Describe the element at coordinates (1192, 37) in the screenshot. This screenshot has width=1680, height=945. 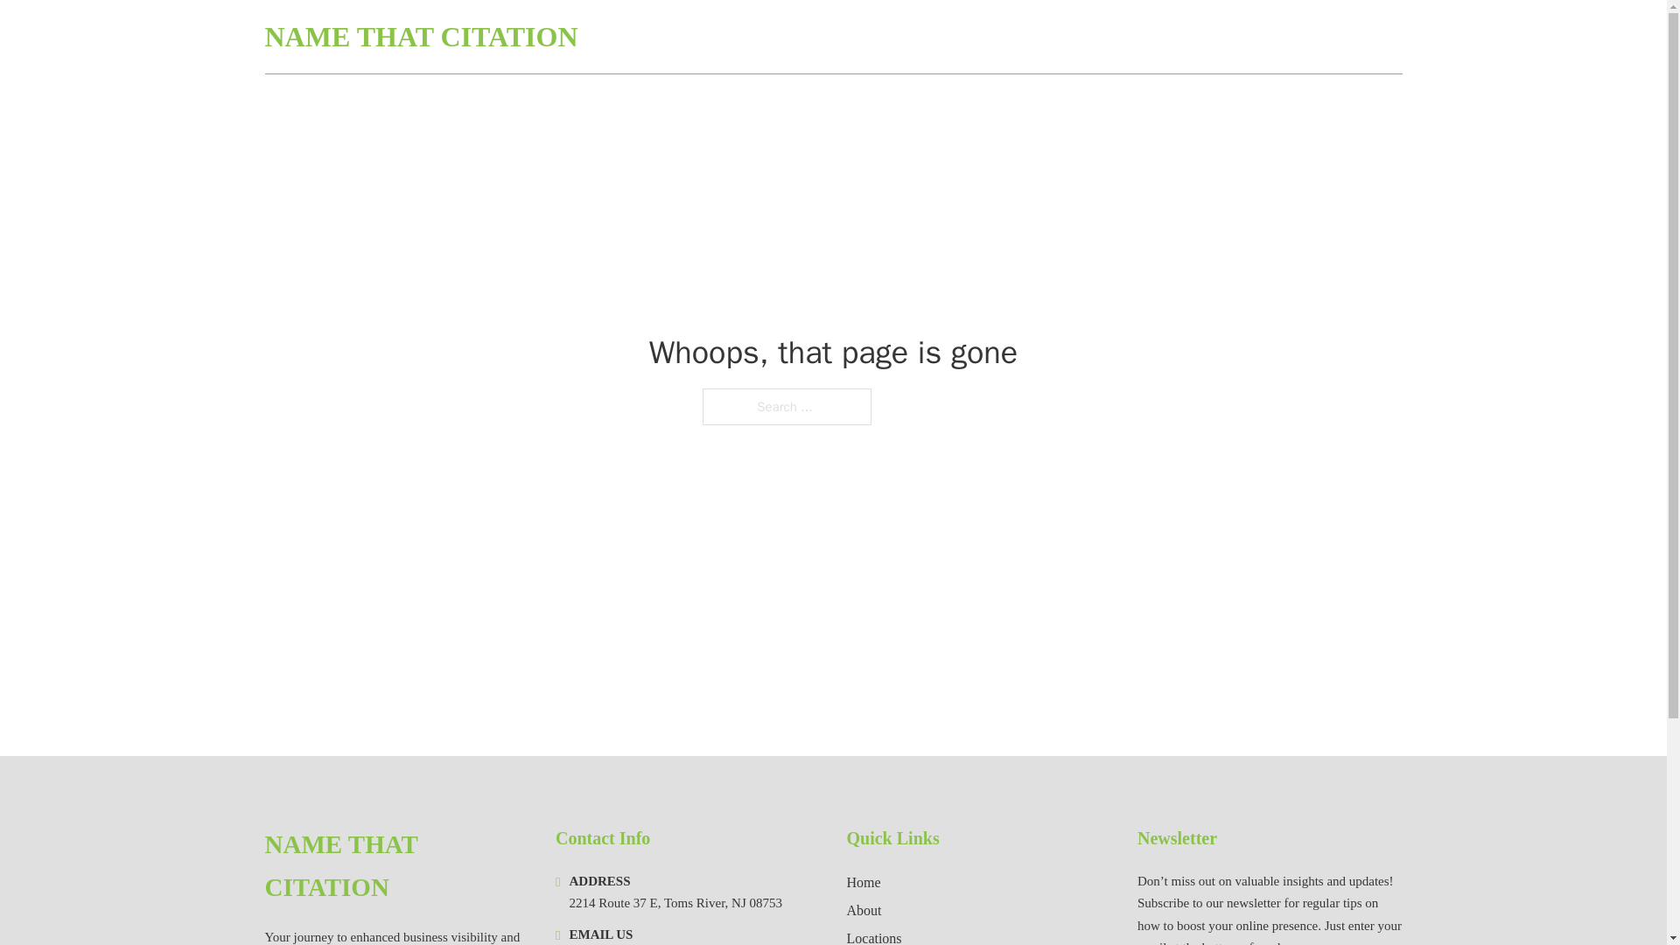
I see `HOME` at that location.